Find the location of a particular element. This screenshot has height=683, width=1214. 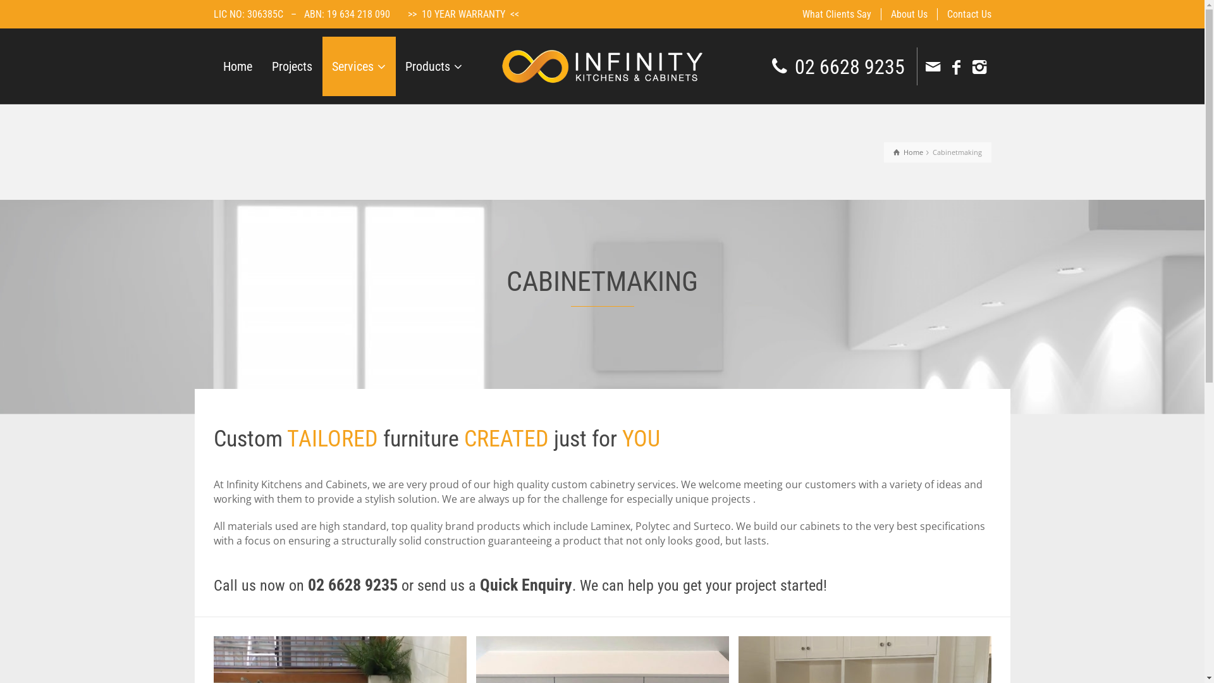

About Us is located at coordinates (909, 14).